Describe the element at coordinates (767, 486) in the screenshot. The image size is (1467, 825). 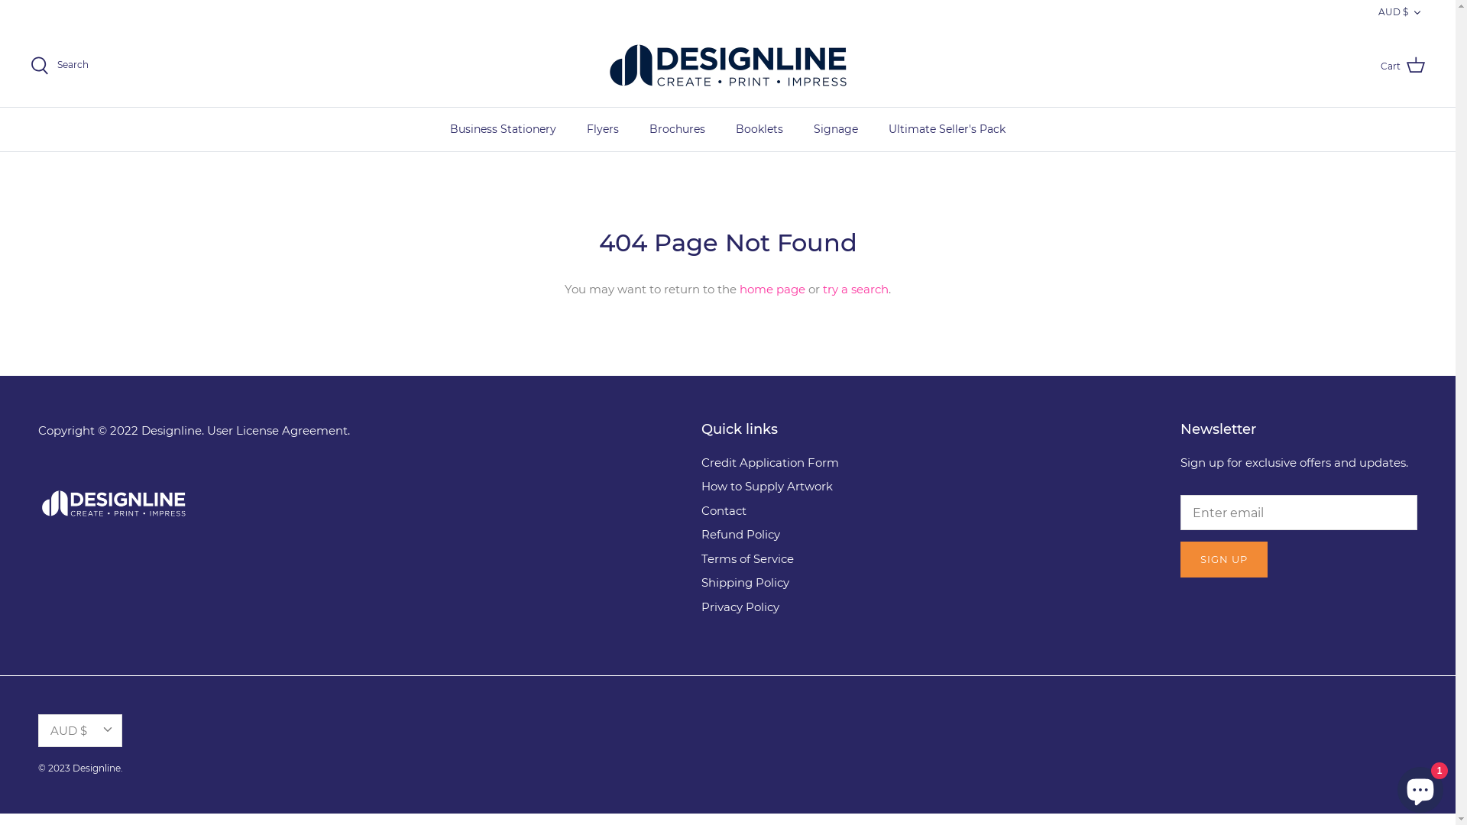
I see `How to Supply Artwork` at that location.